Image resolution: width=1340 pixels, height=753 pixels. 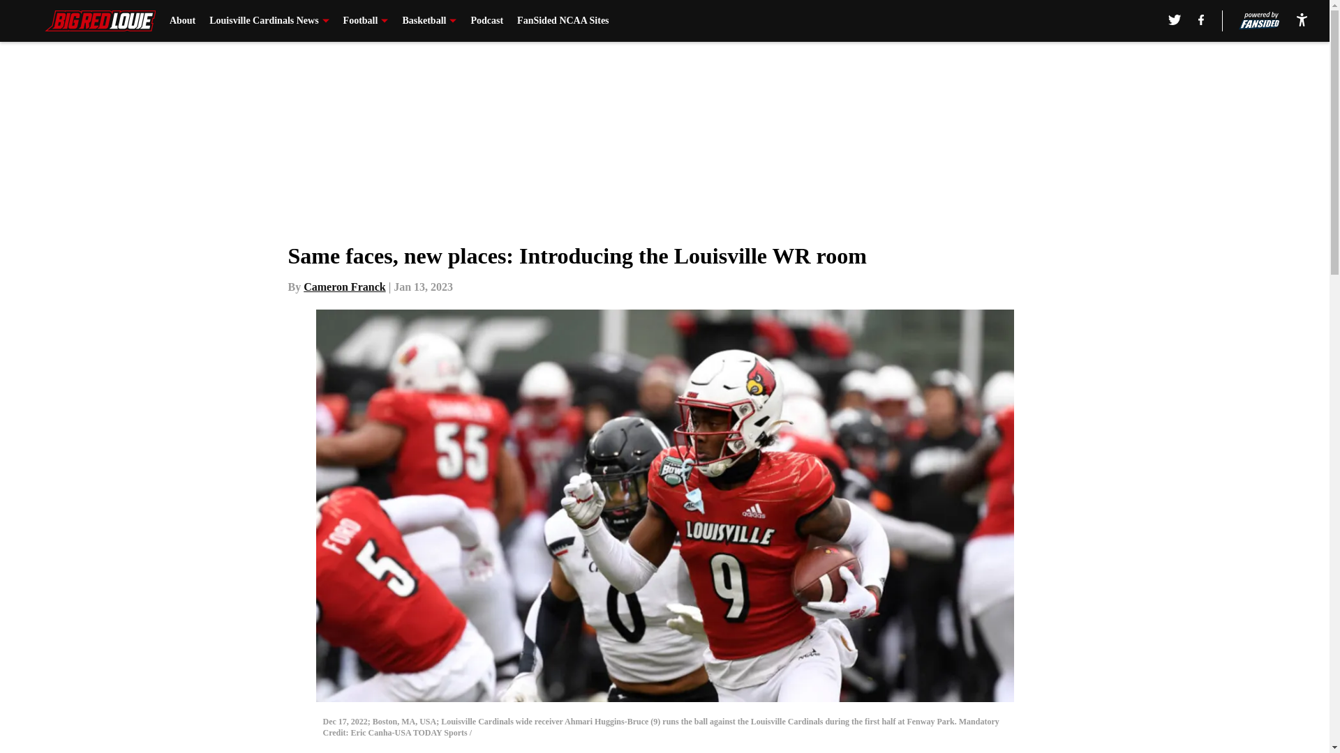 What do you see at coordinates (563, 21) in the screenshot?
I see `FanSided NCAA Sites` at bounding box center [563, 21].